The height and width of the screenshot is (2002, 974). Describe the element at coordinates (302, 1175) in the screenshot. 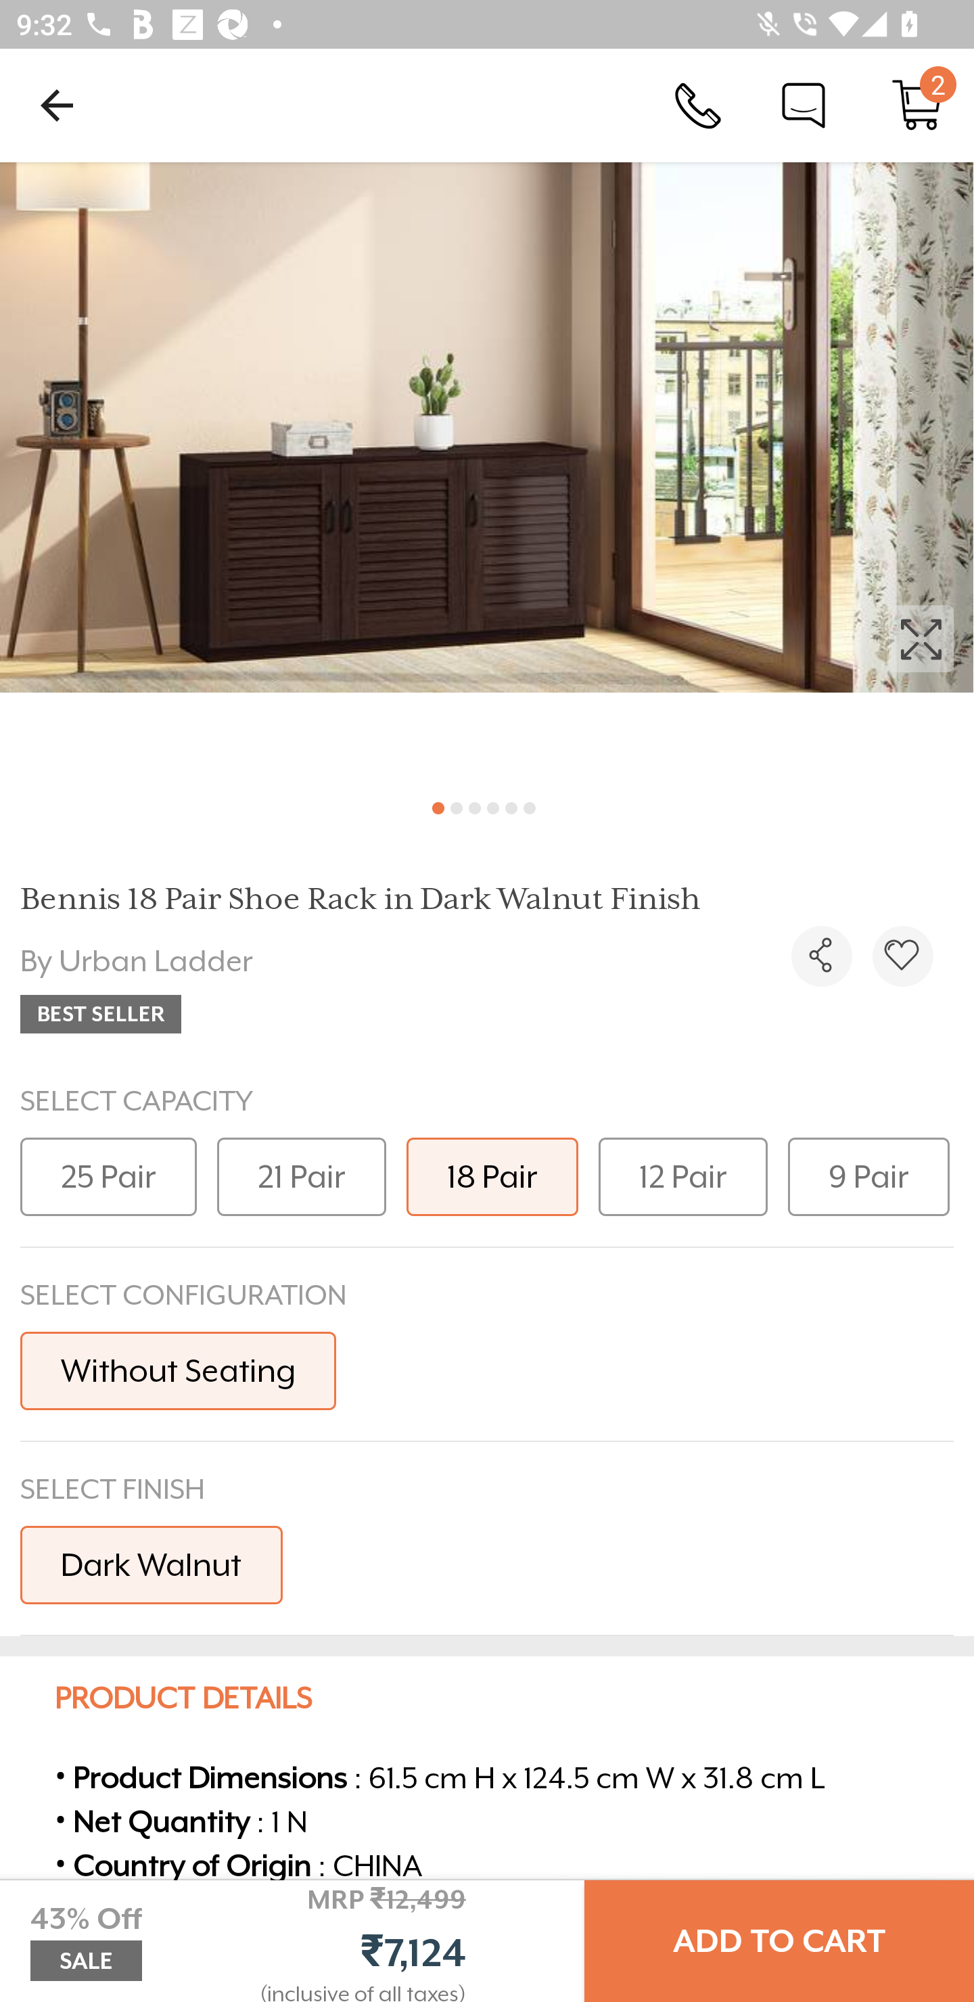

I see `21 Pair` at that location.